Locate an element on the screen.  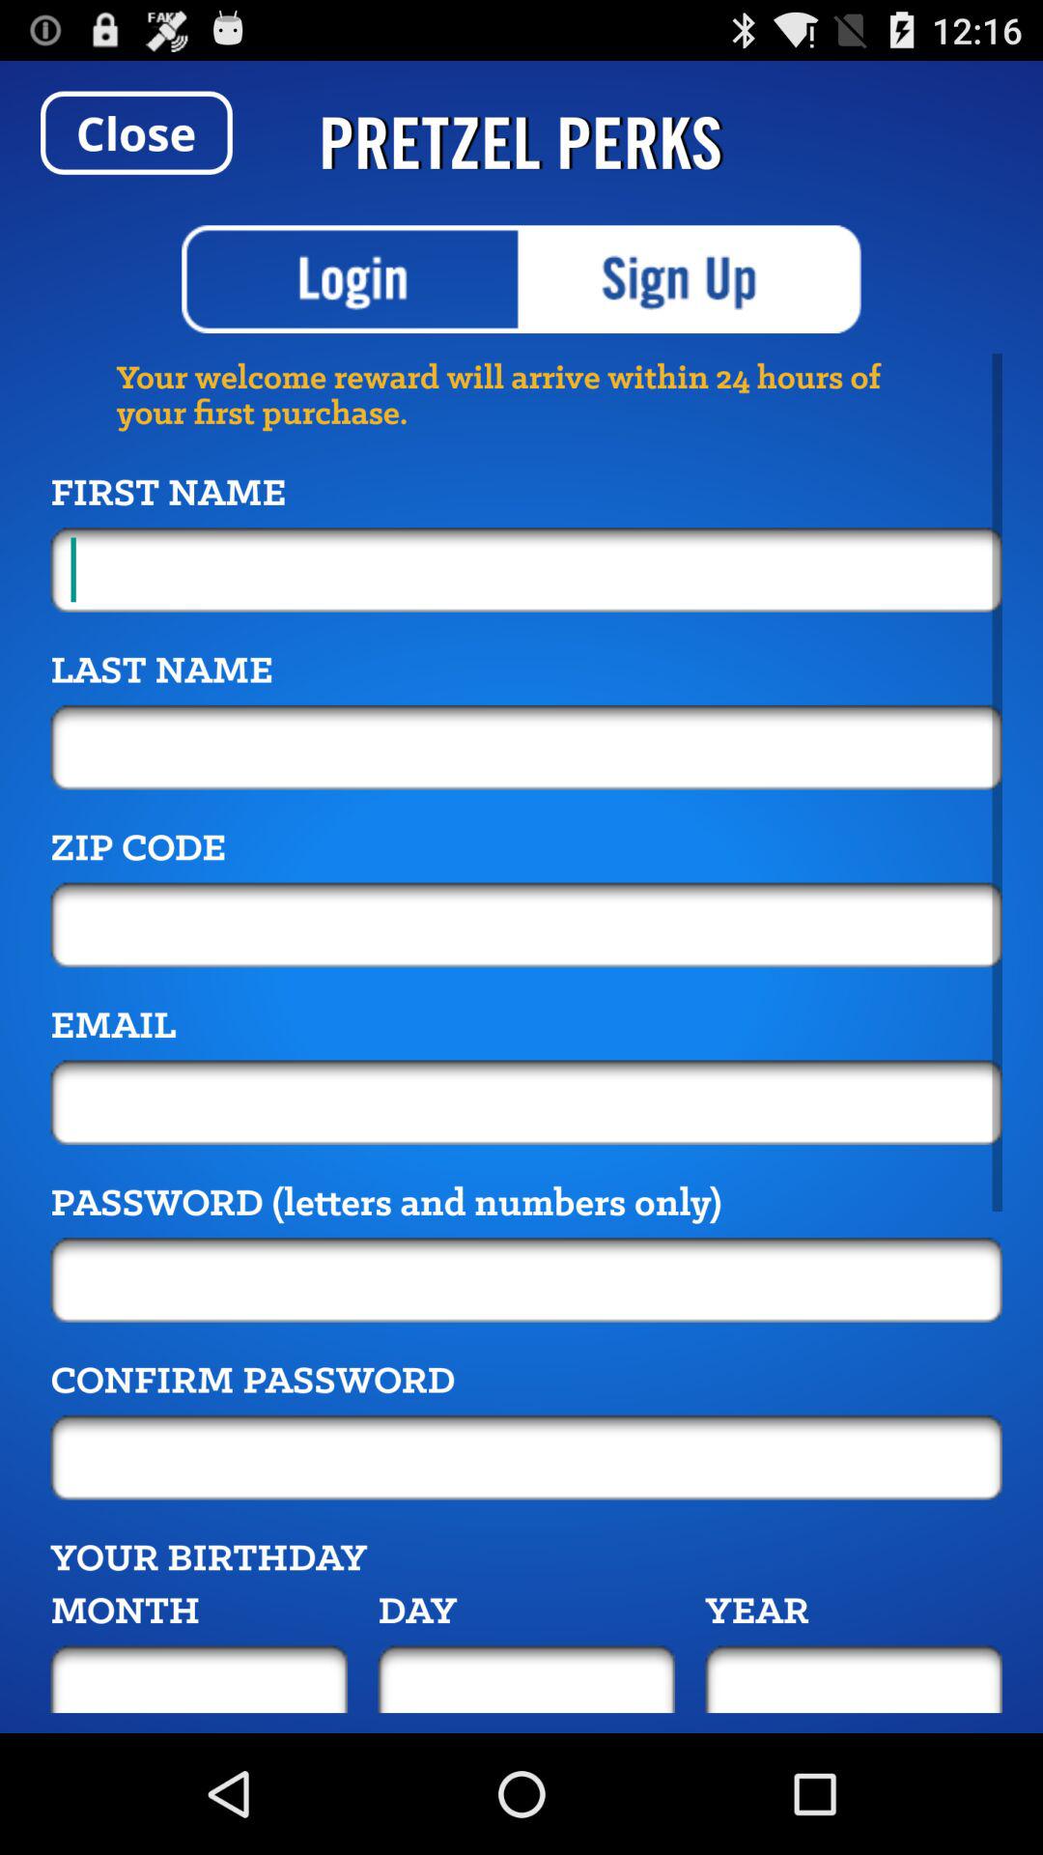
type in your new password here the same as the box before is located at coordinates (526, 1457).